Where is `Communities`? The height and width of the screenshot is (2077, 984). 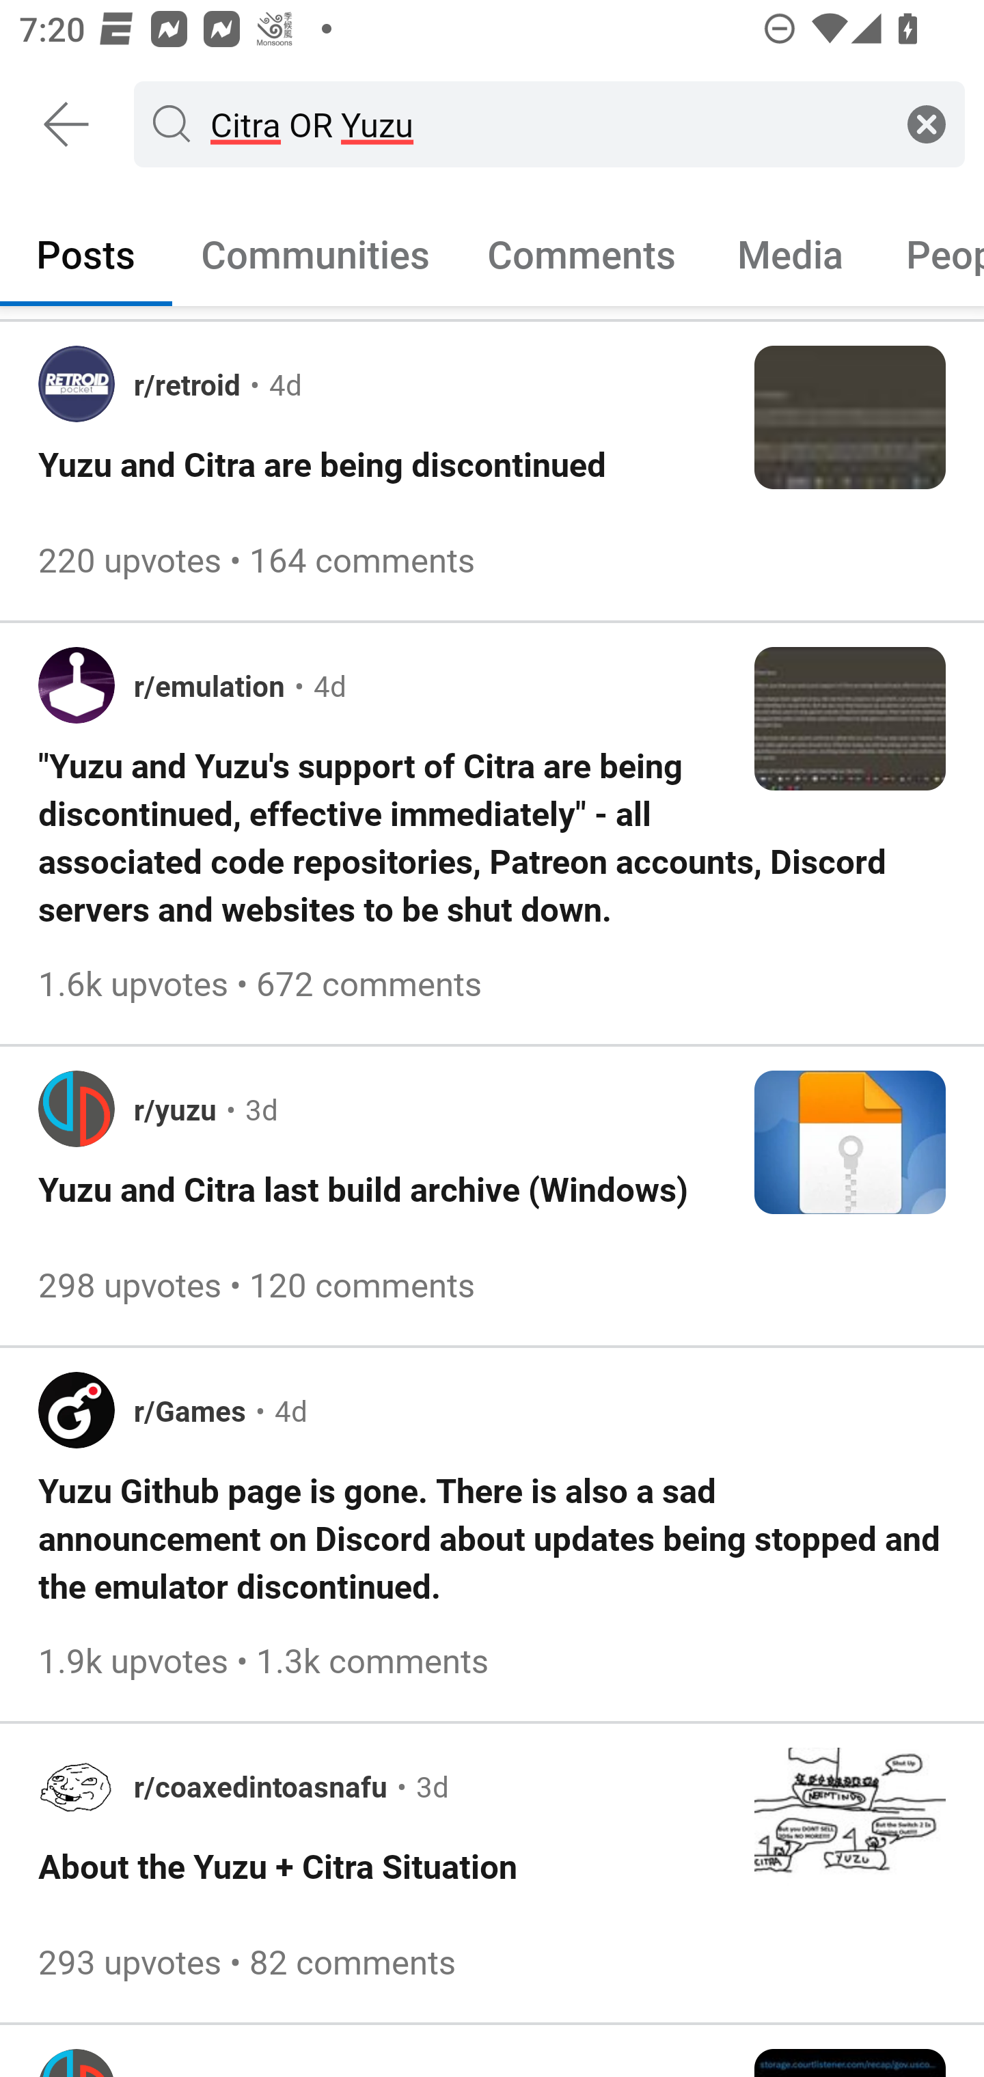 Communities is located at coordinates (315, 253).